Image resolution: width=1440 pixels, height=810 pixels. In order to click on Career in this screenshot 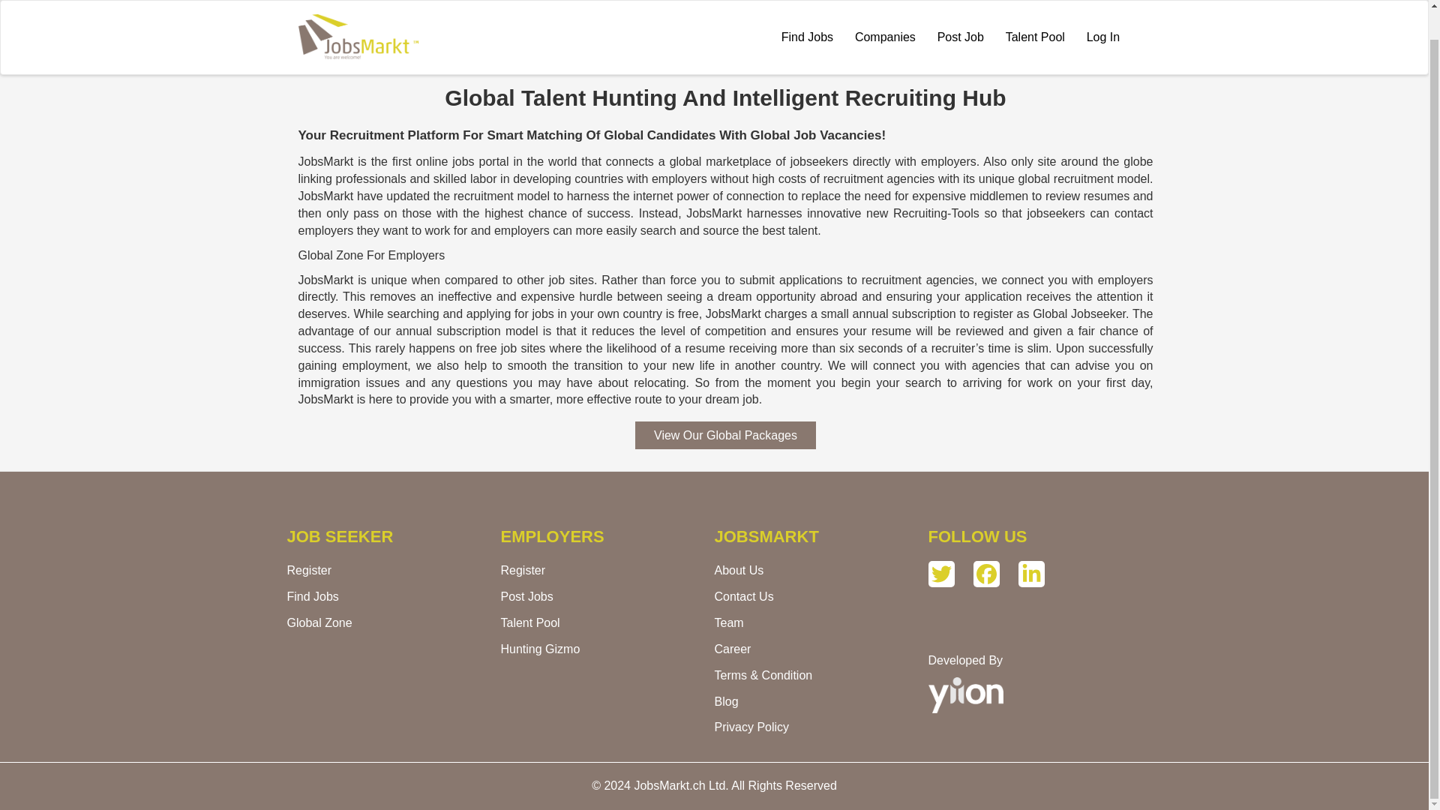, I will do `click(732, 649)`.